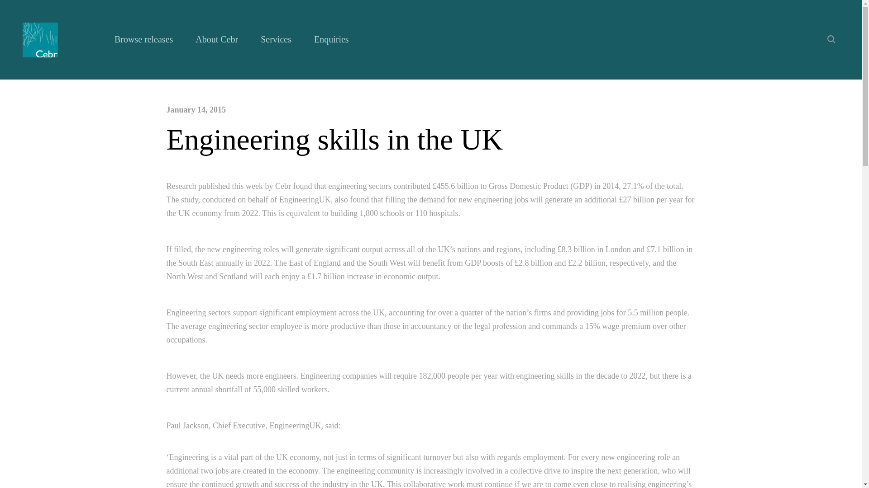  I want to click on Services, so click(276, 39).